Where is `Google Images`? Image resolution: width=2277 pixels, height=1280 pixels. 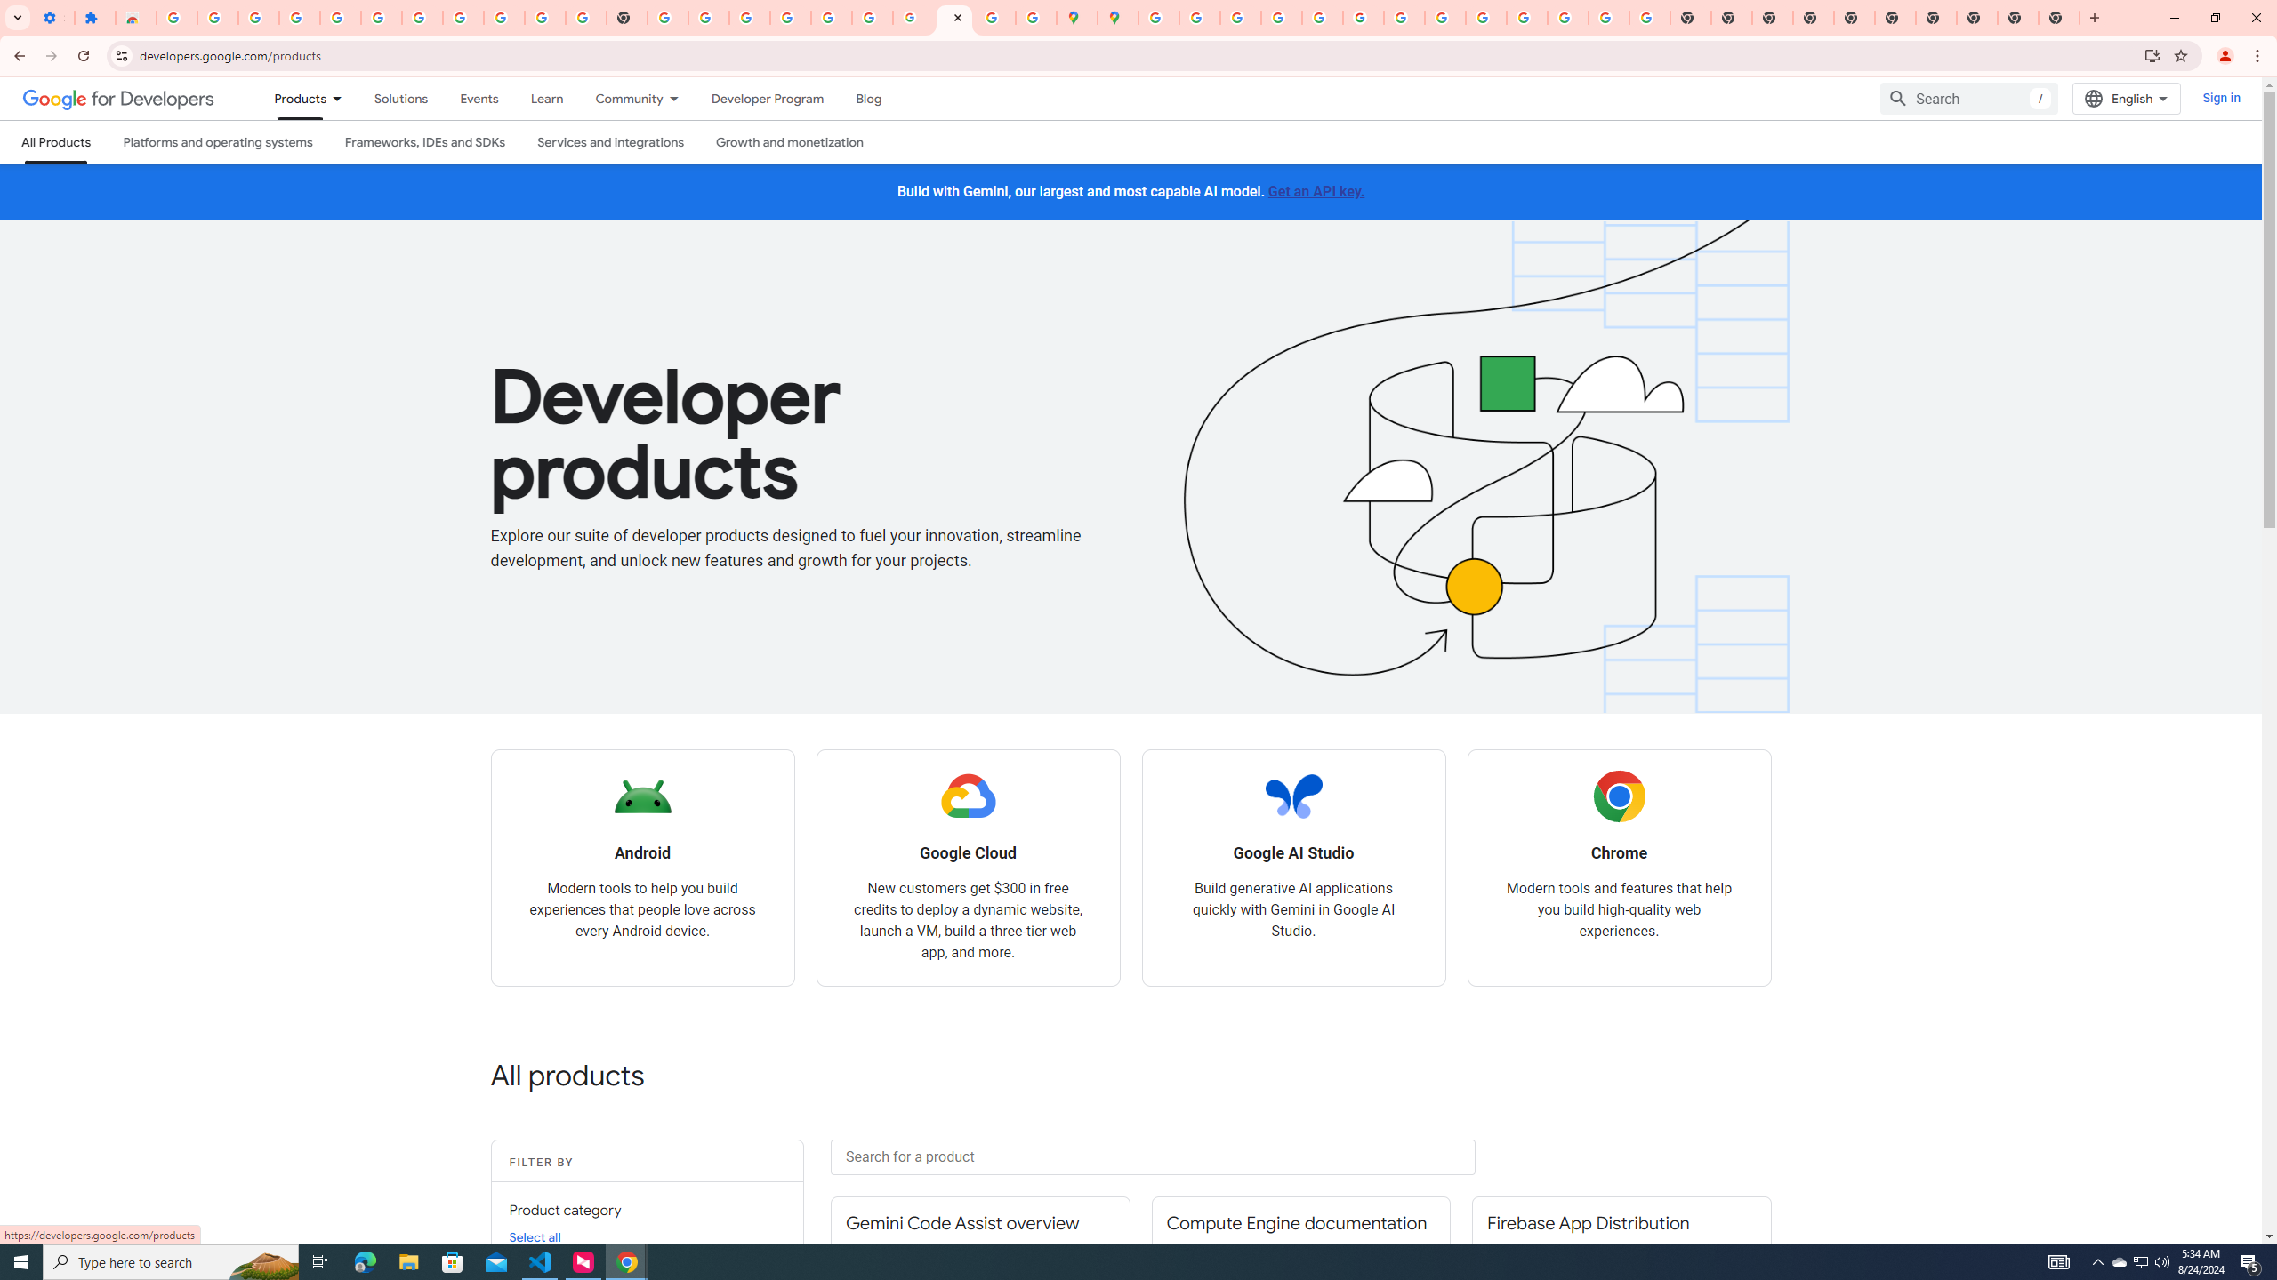
Google Images is located at coordinates (1649, 18).